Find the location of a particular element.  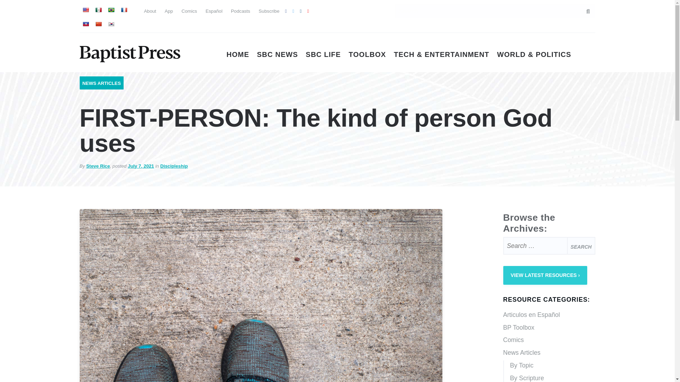

NEWS ARTICLES is located at coordinates (101, 83).